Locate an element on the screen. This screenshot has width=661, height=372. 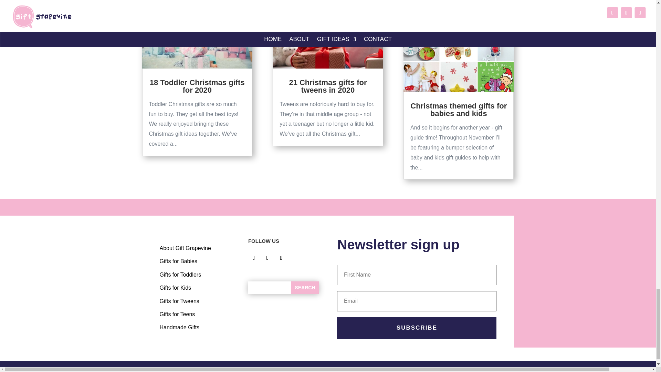
Search is located at coordinates (305, 287).